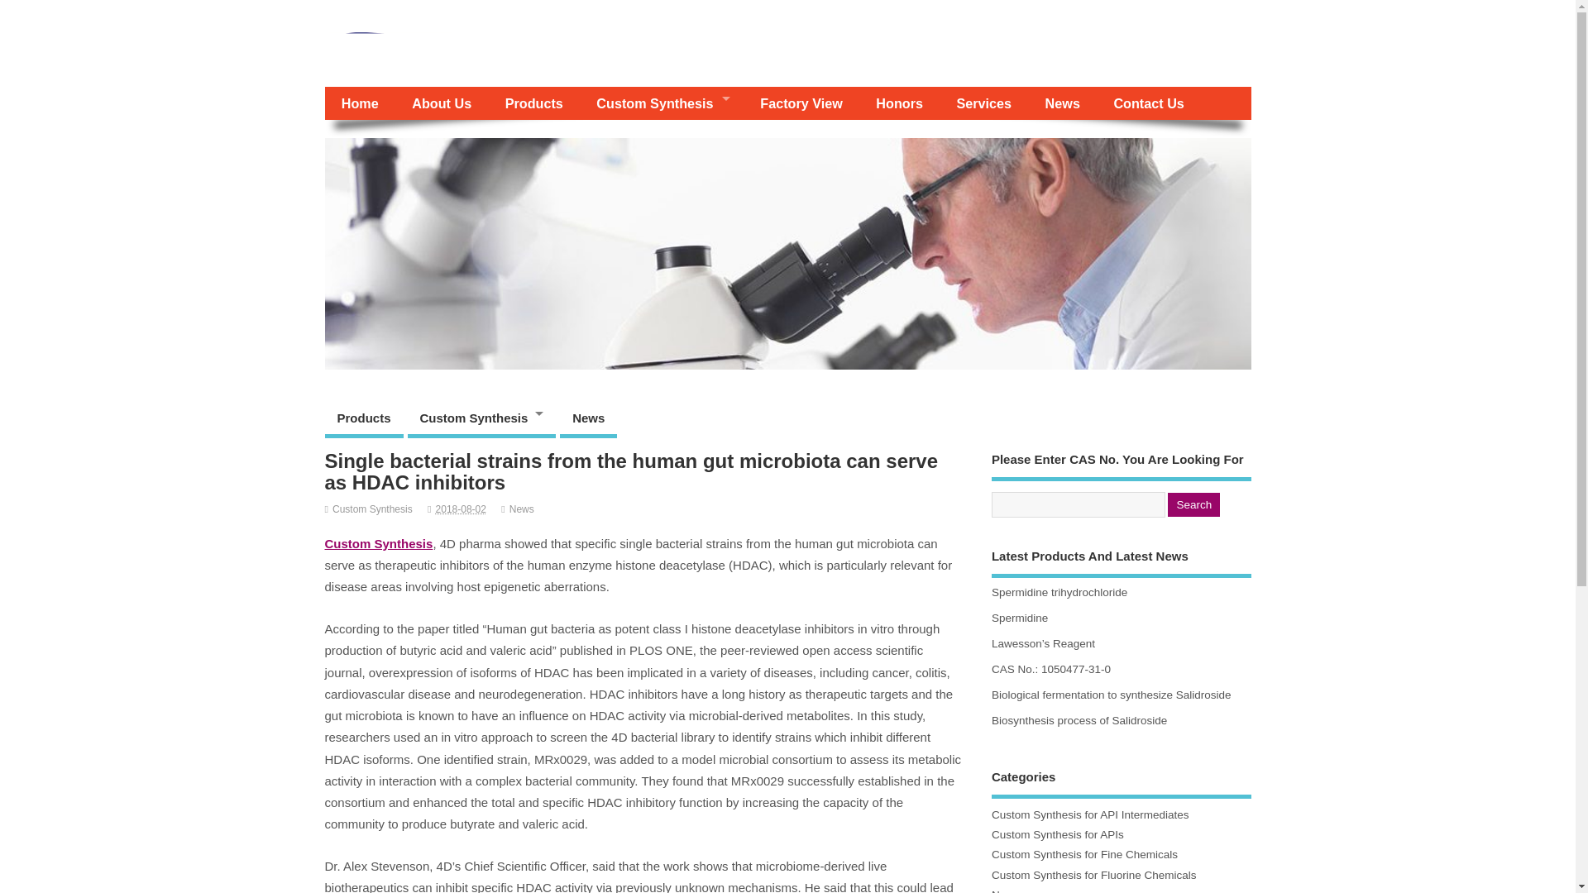 This screenshot has width=1588, height=893. I want to click on Services, so click(983, 103).